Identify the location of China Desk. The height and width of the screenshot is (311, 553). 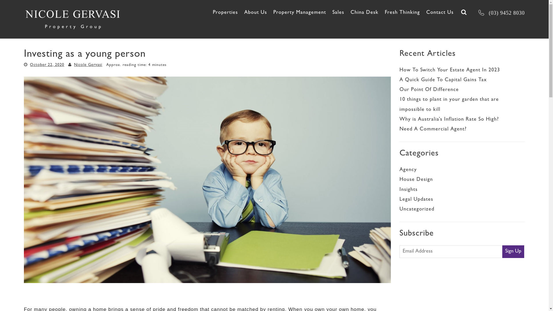
(365, 13).